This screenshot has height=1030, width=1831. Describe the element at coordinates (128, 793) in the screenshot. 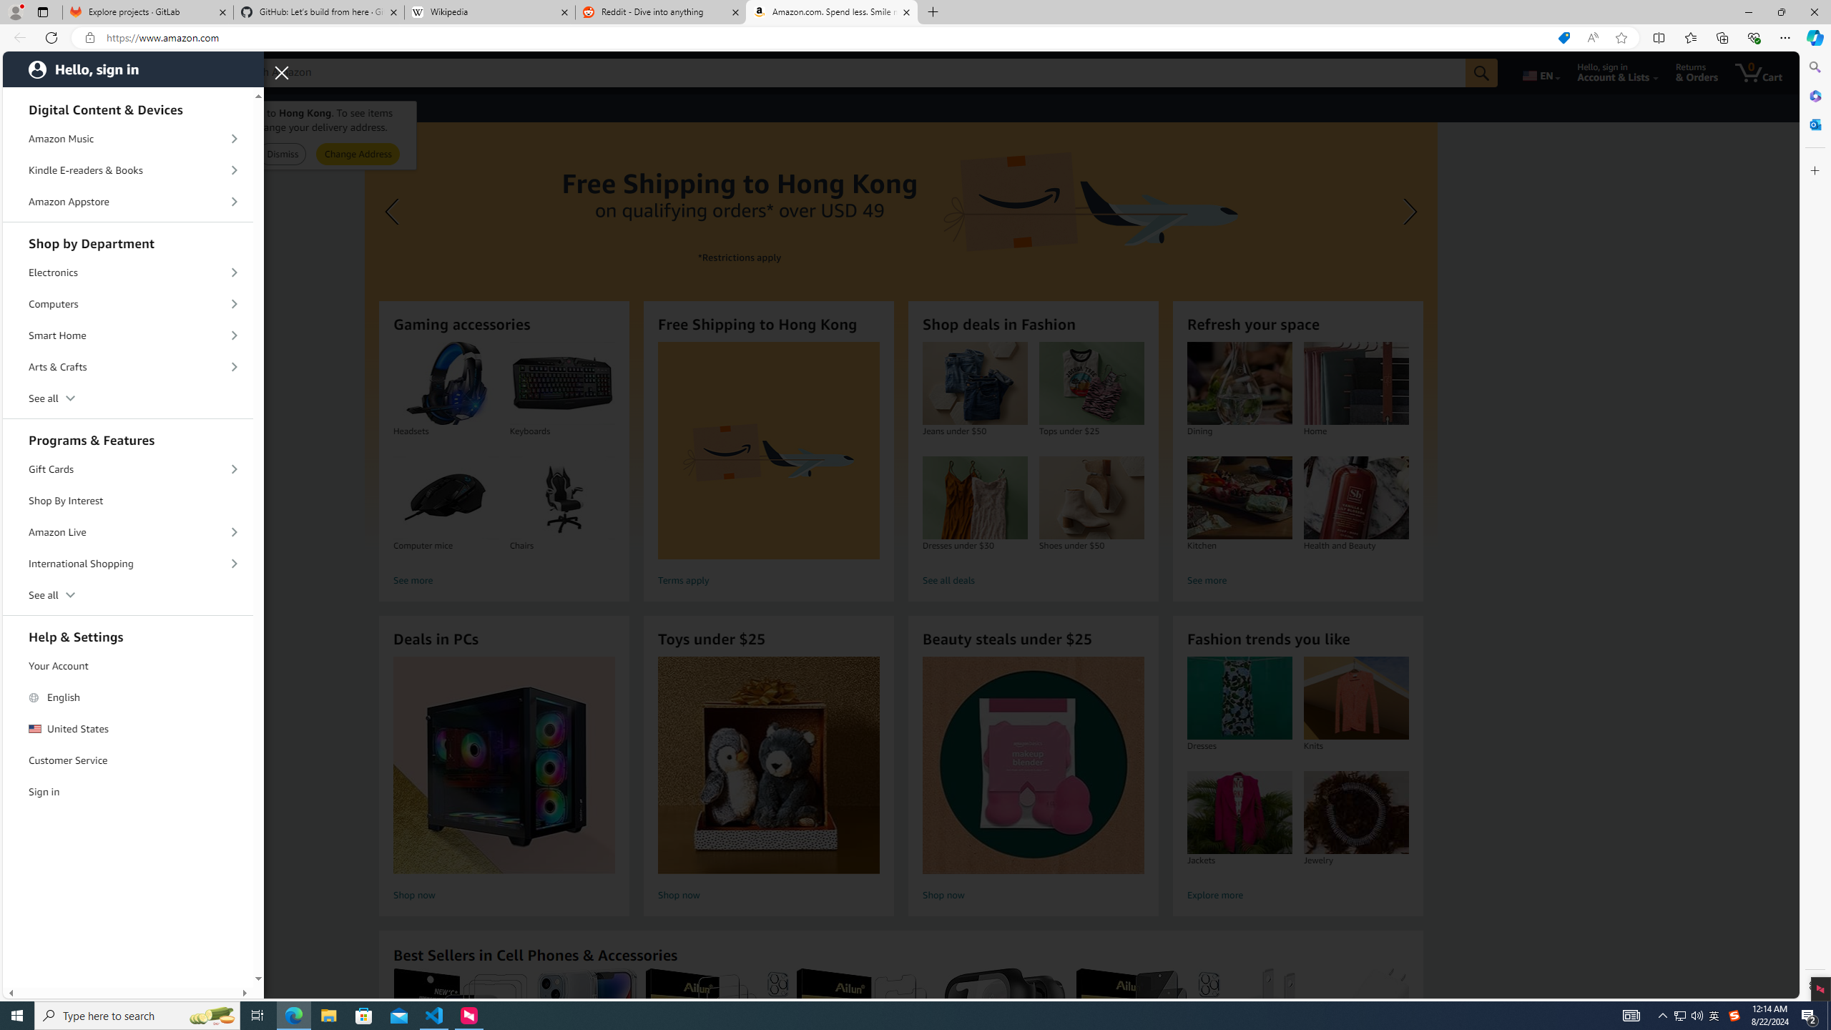

I see `Sign in` at that location.